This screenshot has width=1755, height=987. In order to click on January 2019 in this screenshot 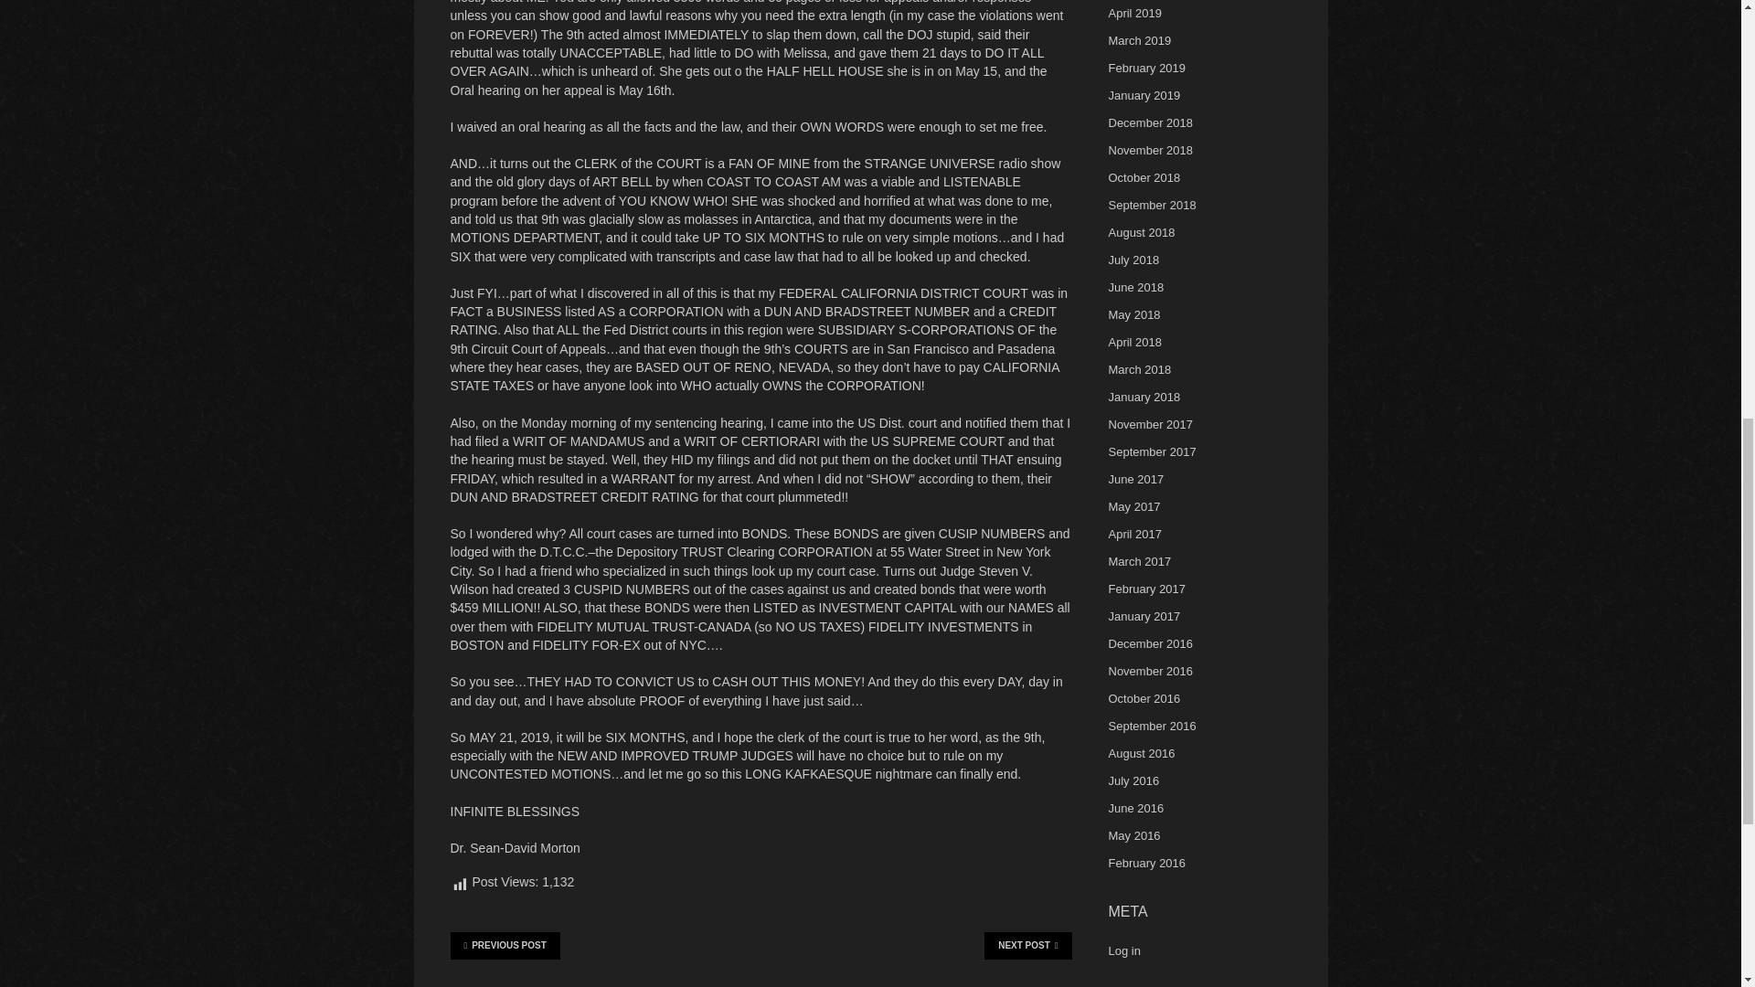, I will do `click(1143, 95)`.